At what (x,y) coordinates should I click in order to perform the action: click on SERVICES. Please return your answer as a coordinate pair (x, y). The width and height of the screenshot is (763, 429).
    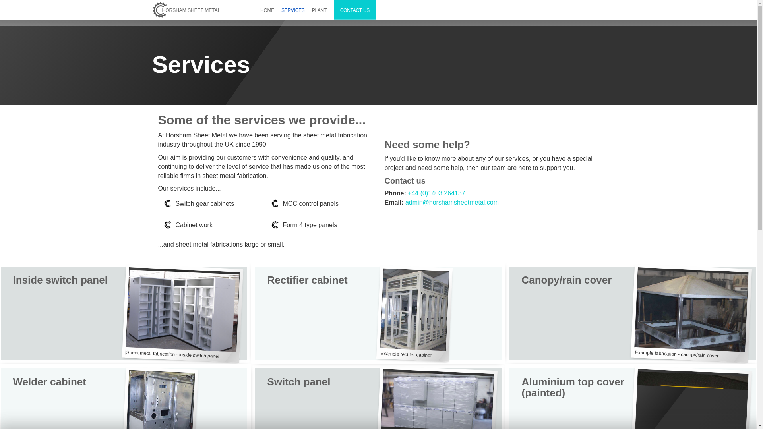
    Looking at the image, I should click on (292, 10).